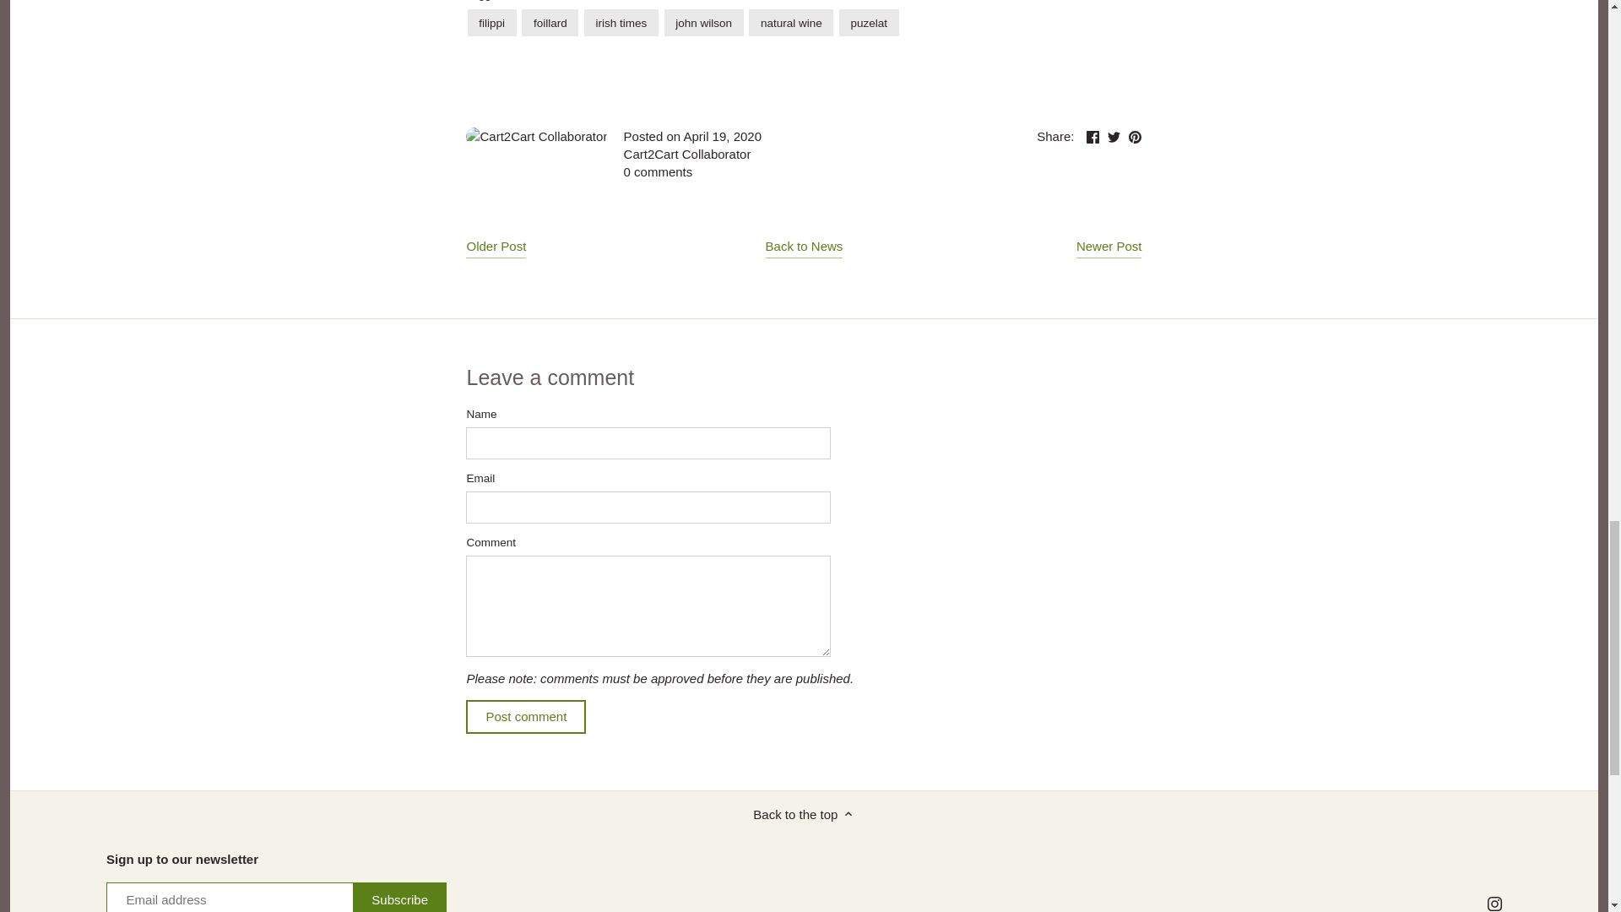 The width and height of the screenshot is (1621, 912). I want to click on Show articles tagged irish times, so click(621, 22).